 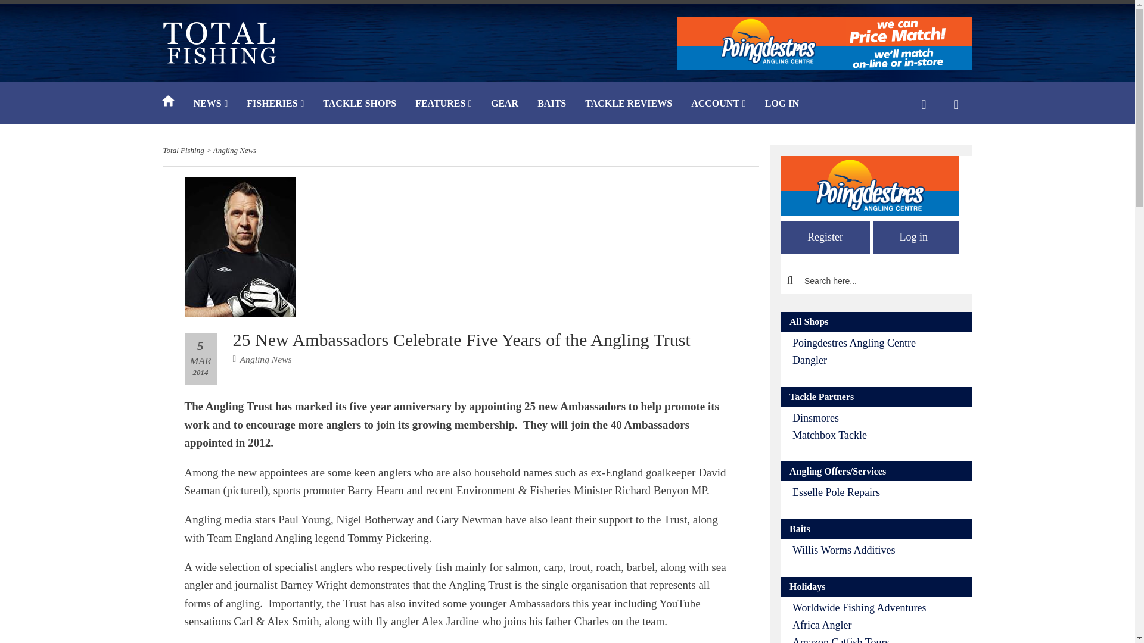 I want to click on ACCOUNT, so click(x=719, y=105).